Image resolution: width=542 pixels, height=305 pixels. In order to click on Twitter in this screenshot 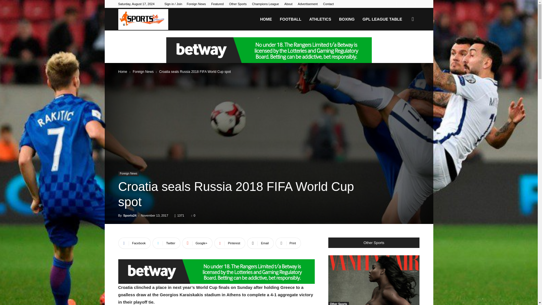, I will do `click(415, 4)`.